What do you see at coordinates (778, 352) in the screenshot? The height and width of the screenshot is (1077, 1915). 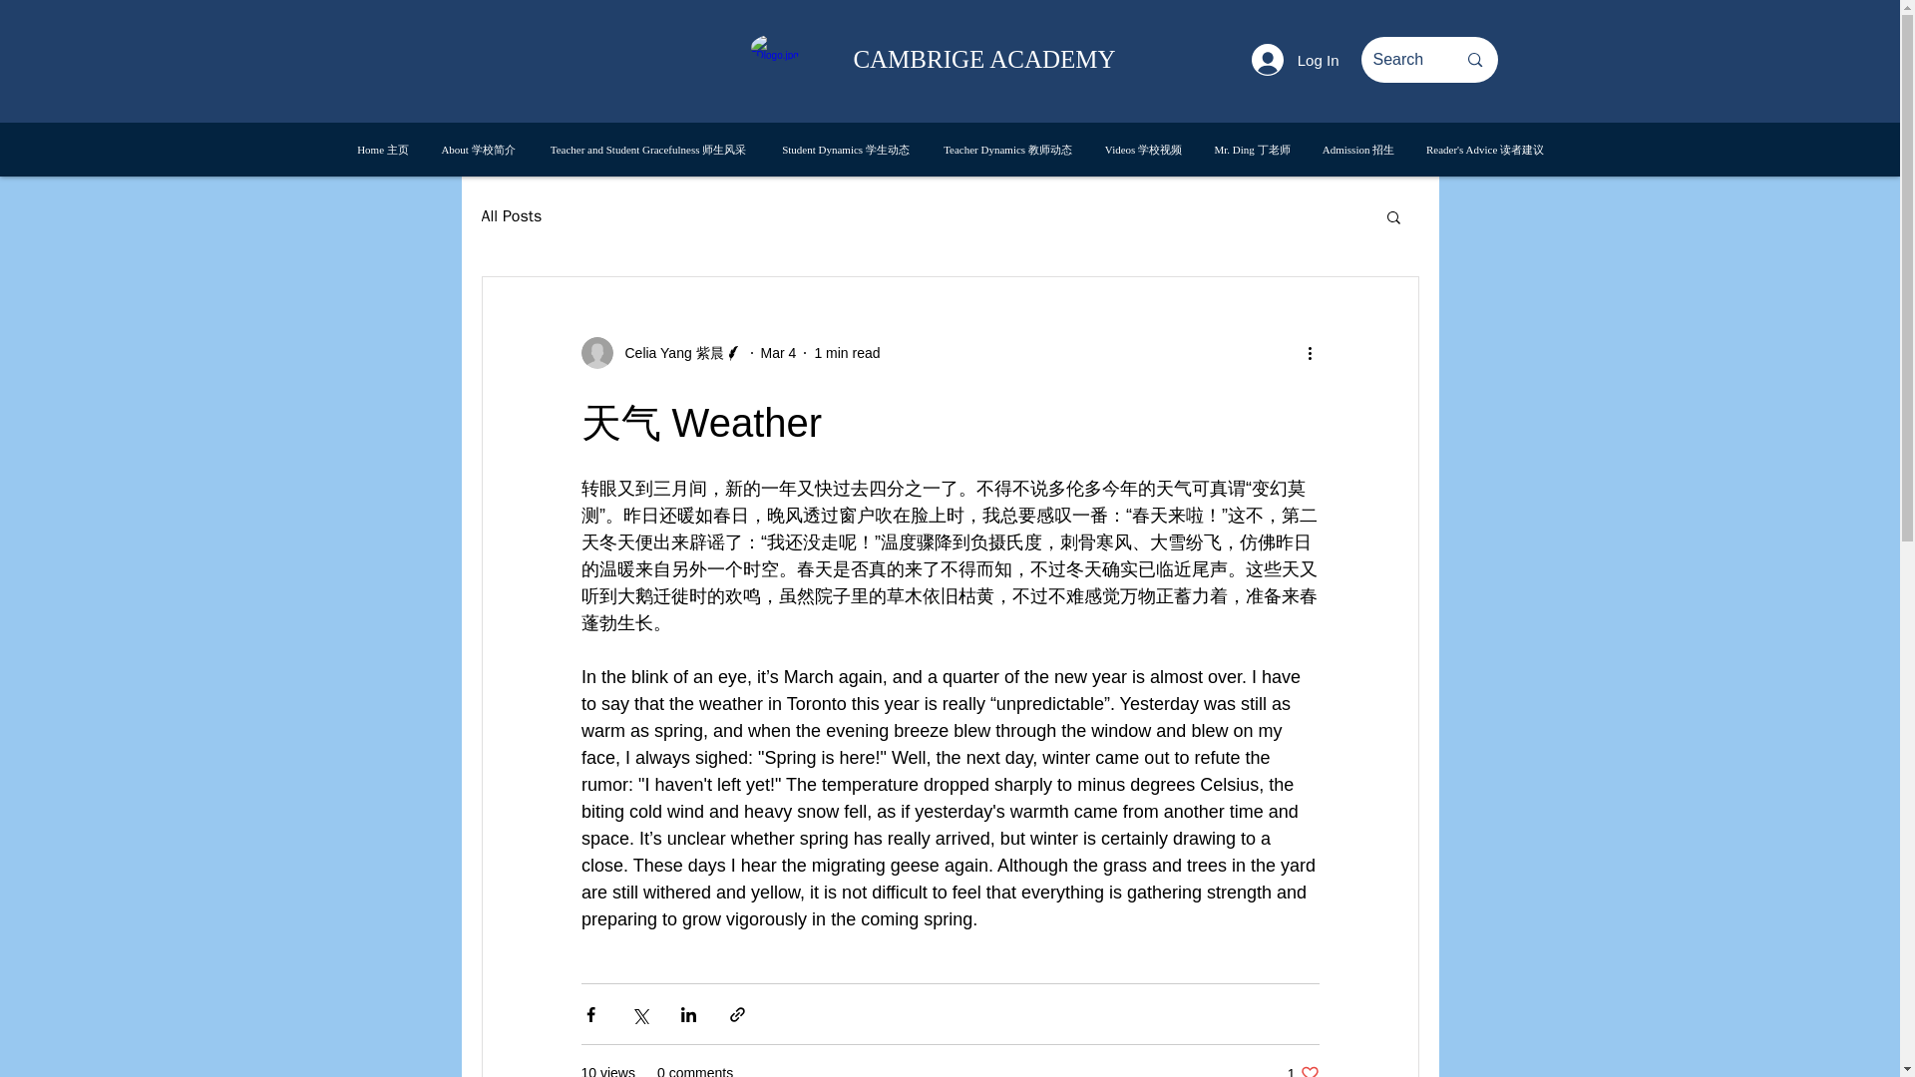 I see `All Posts` at bounding box center [778, 352].